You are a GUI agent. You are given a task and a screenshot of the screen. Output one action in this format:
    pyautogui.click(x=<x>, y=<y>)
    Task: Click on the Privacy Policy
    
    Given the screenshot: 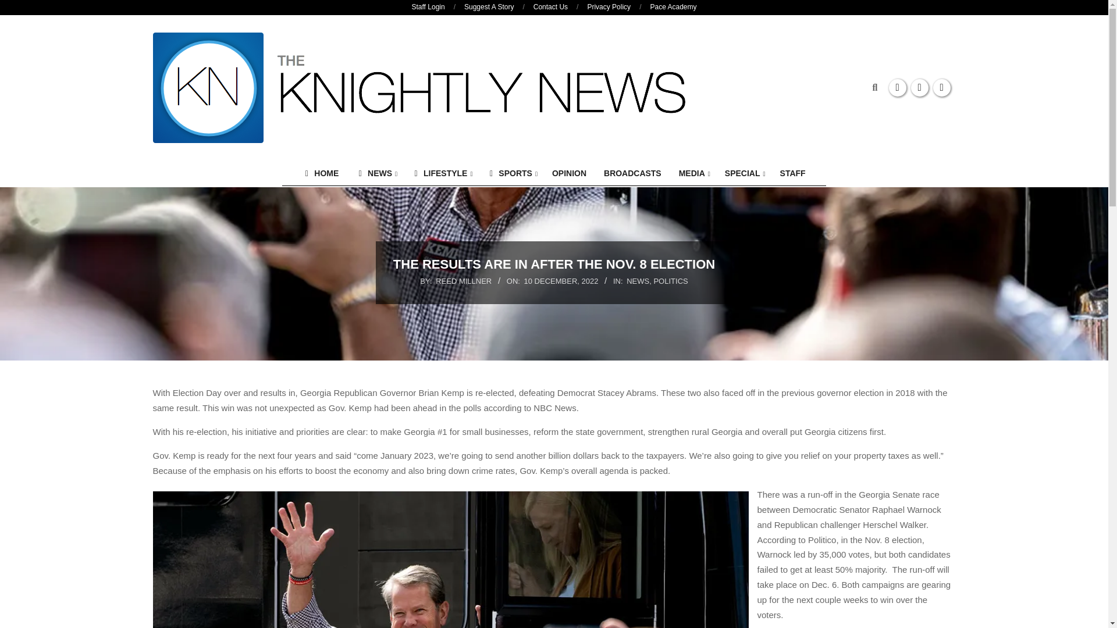 What is the action you would take?
    pyautogui.click(x=609, y=7)
    